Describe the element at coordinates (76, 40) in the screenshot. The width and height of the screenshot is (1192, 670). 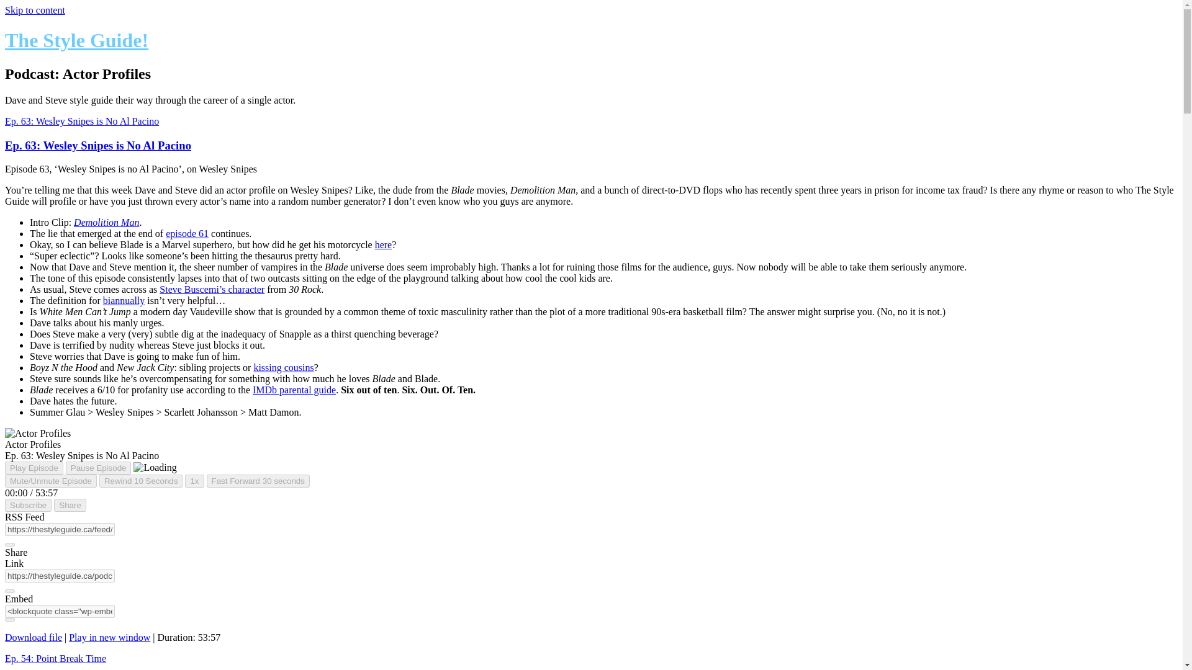
I see `The Style Guide!` at that location.